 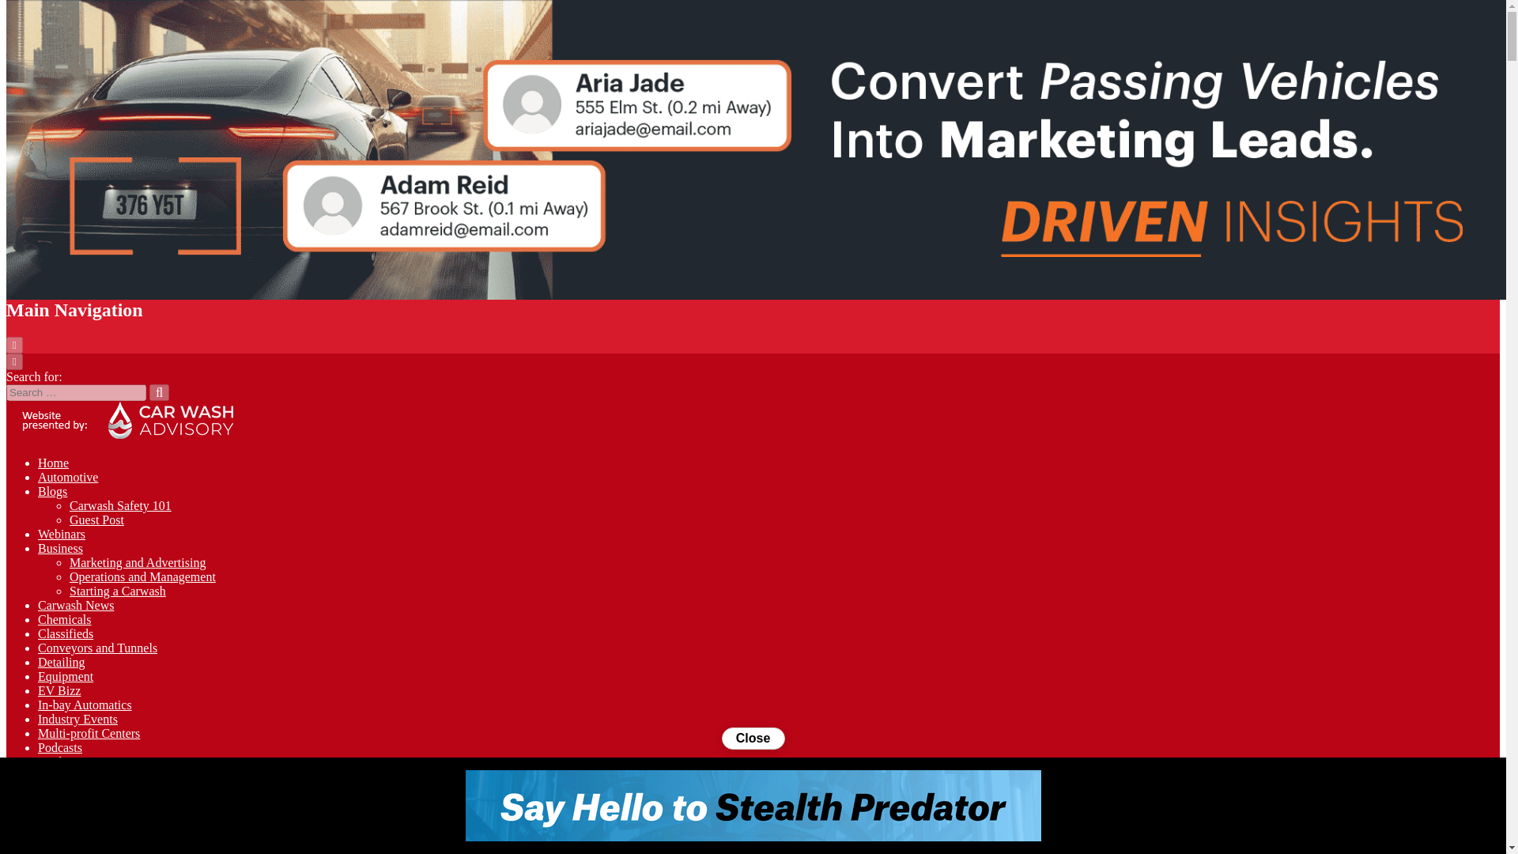 I want to click on Chemicals, so click(x=65, y=619).